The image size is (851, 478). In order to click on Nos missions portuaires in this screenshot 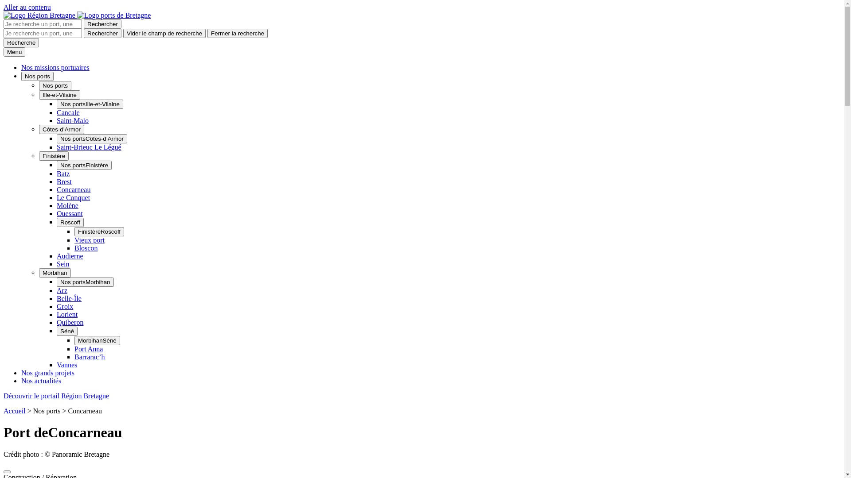, I will do `click(55, 67)`.